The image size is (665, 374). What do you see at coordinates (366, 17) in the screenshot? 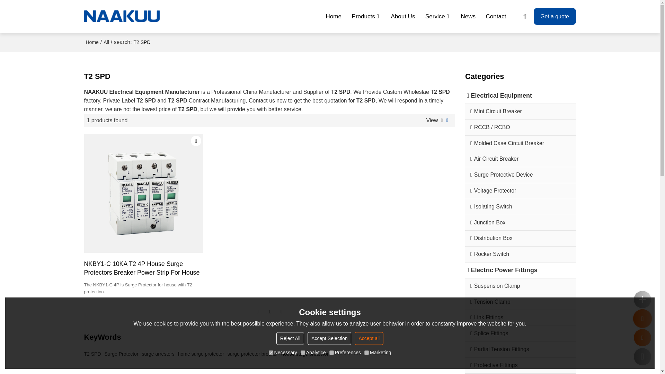
I see `Products` at bounding box center [366, 17].